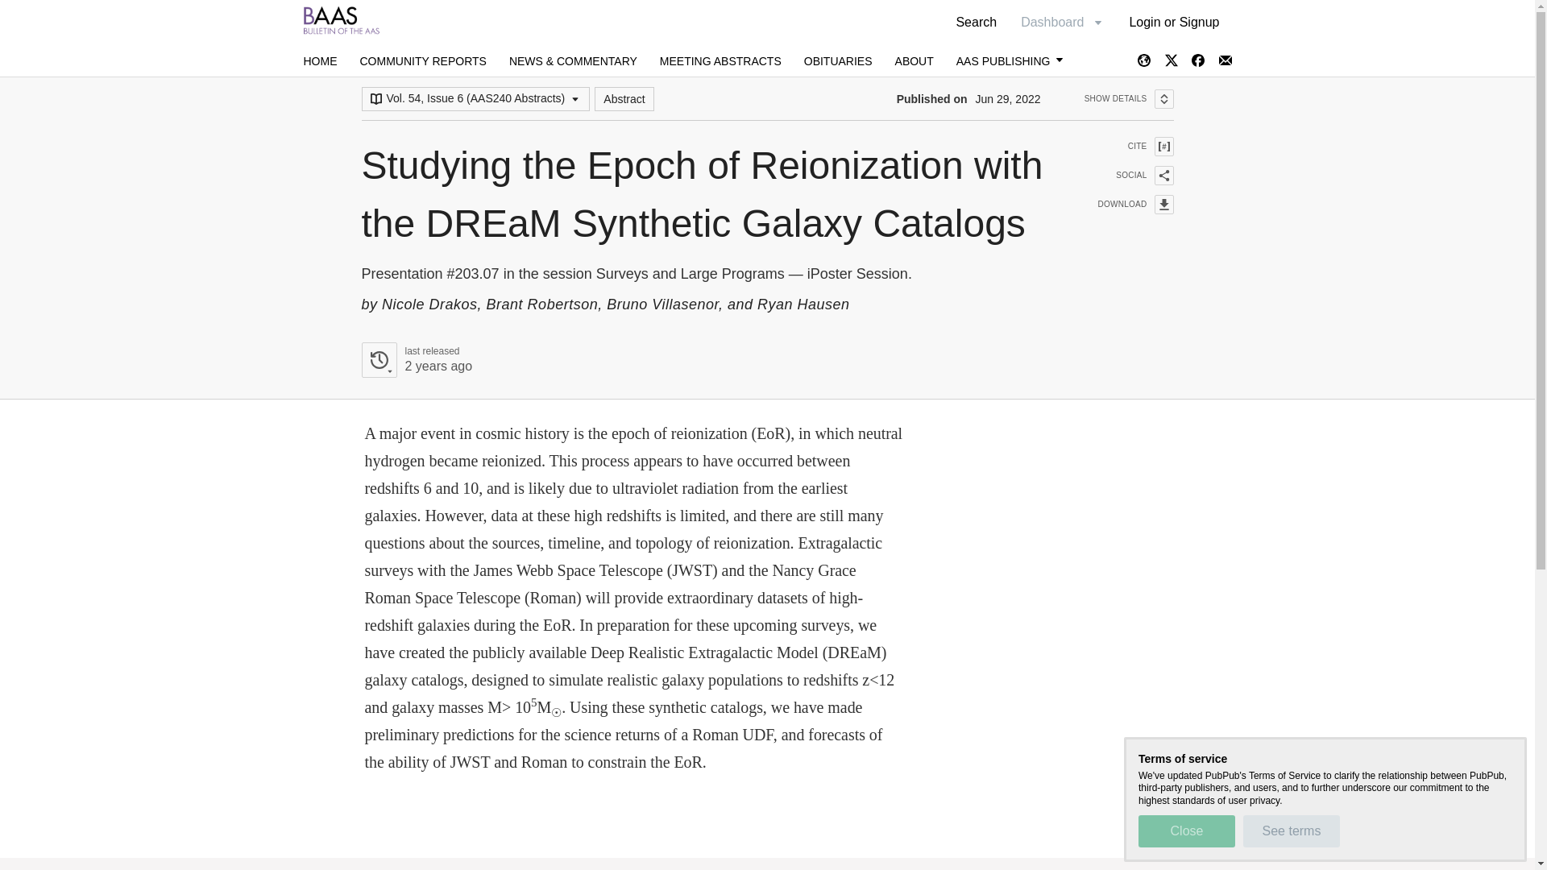 Image resolution: width=1547 pixels, height=870 pixels. I want to click on SOCIAL, so click(1125, 176).